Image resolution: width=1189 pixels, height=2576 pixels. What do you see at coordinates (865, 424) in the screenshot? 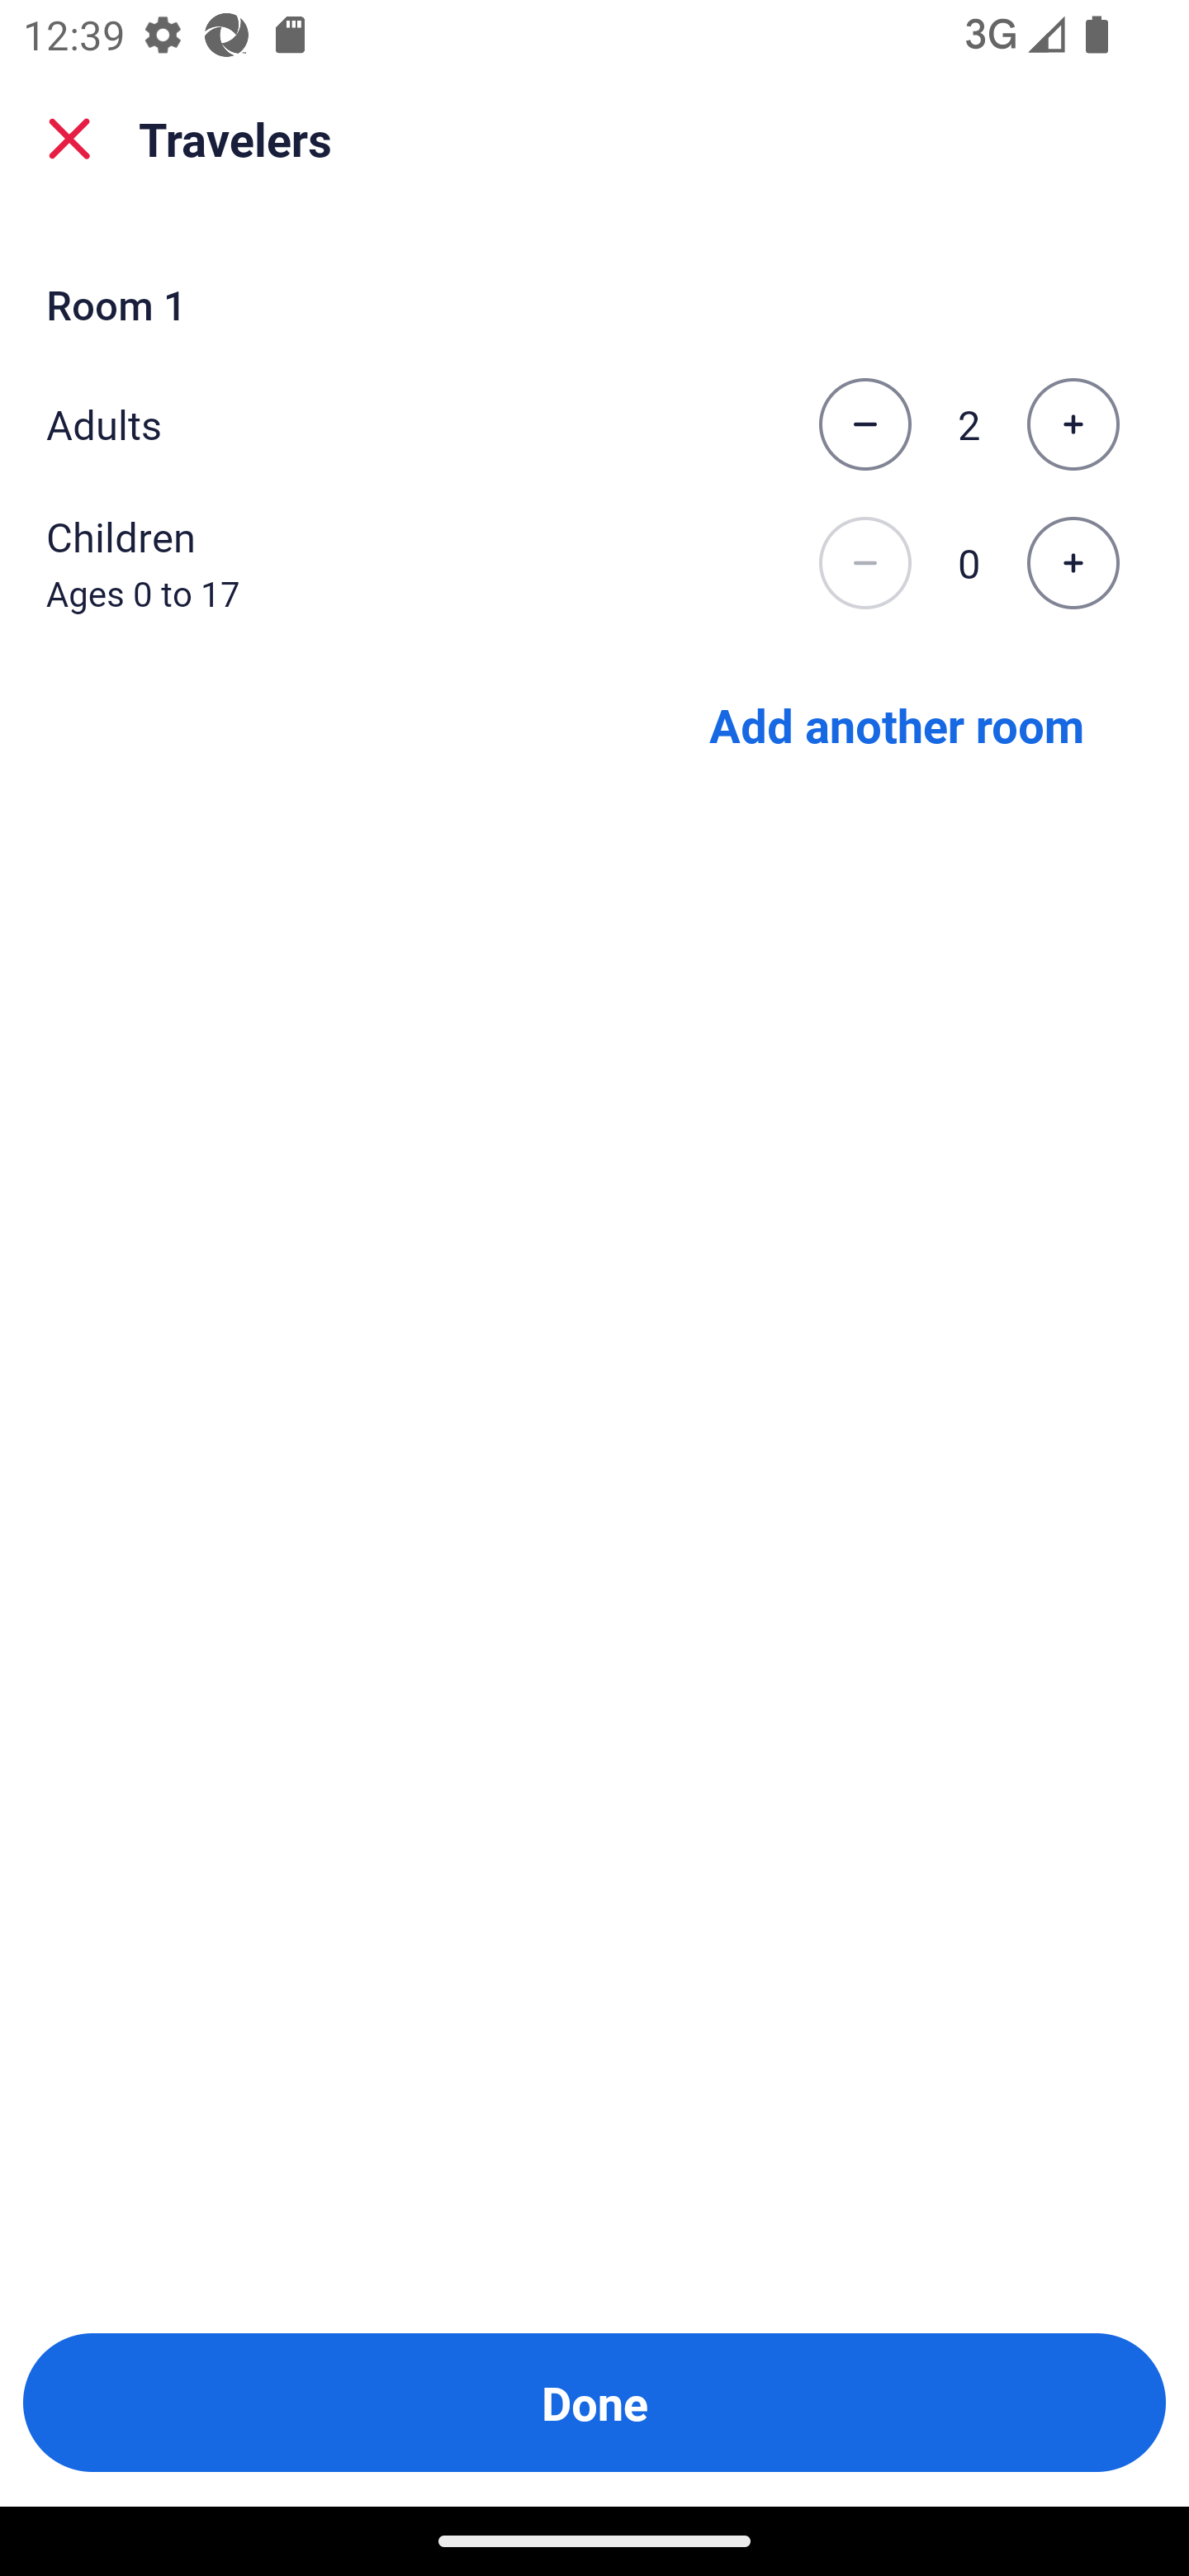
I see `Decrease the number of adults` at bounding box center [865, 424].